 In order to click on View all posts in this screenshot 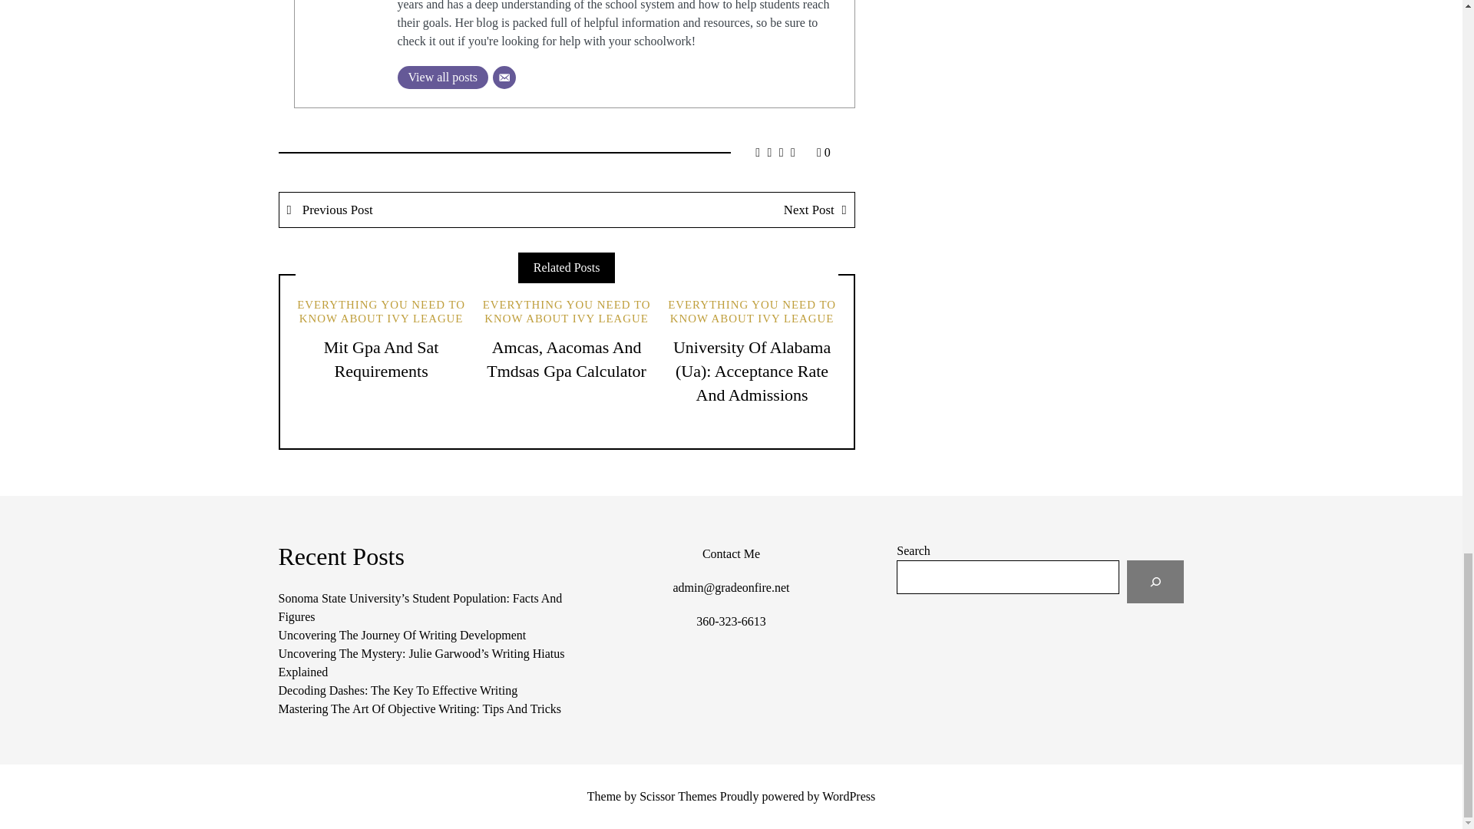, I will do `click(444, 77)`.